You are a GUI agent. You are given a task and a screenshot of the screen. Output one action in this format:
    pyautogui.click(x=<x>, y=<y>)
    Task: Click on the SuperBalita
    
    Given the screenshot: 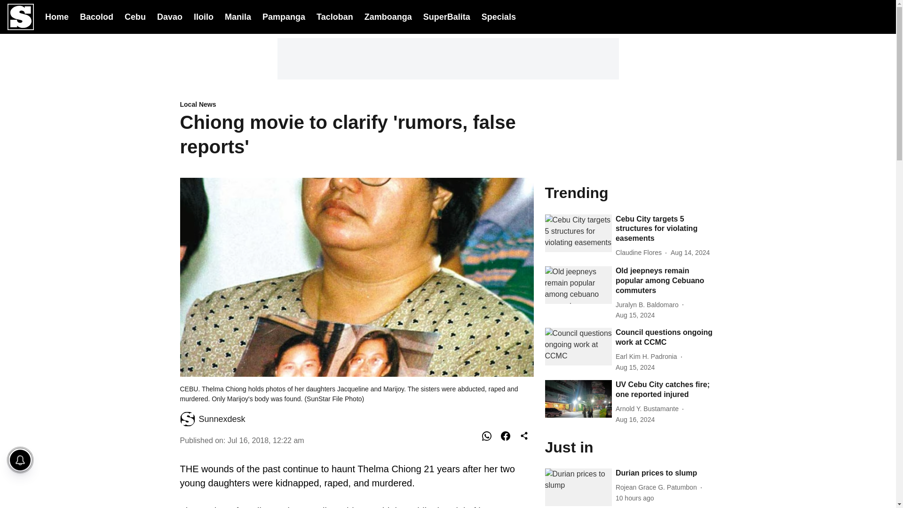 What is the action you would take?
    pyautogui.click(x=447, y=17)
    